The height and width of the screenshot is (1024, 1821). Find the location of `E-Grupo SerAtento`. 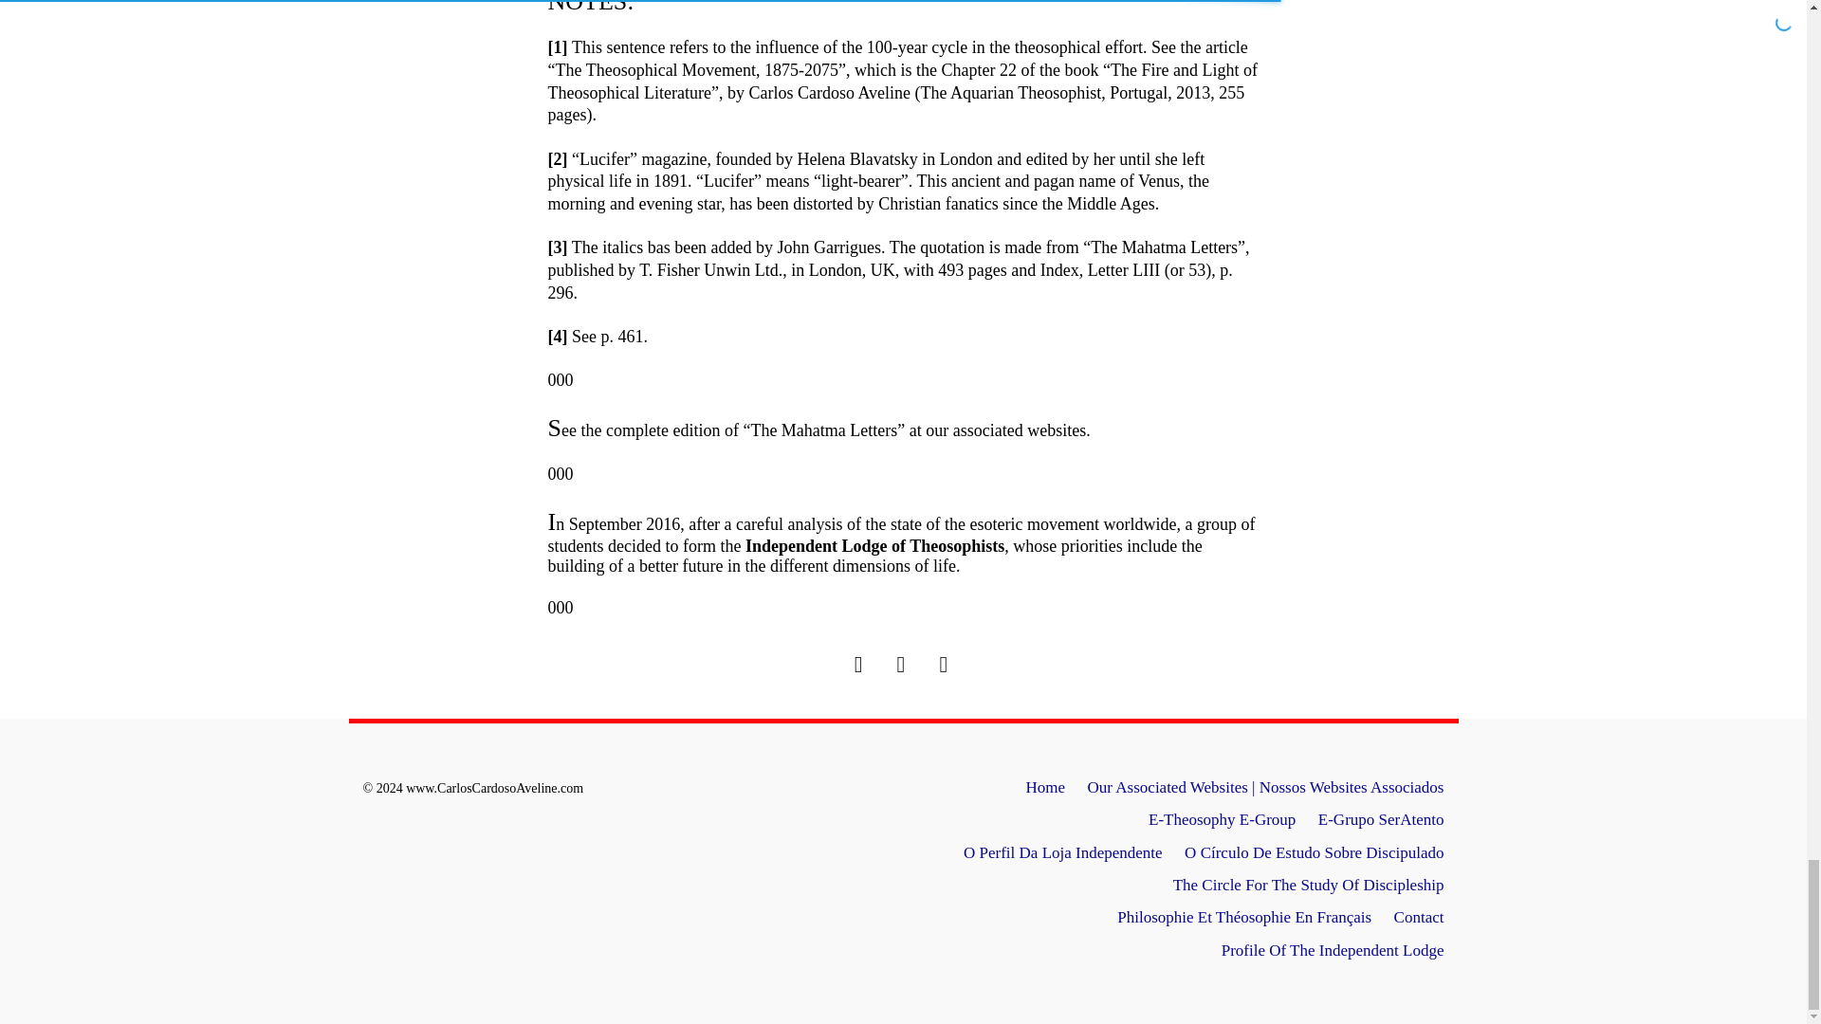

E-Grupo SerAtento is located at coordinates (1381, 819).